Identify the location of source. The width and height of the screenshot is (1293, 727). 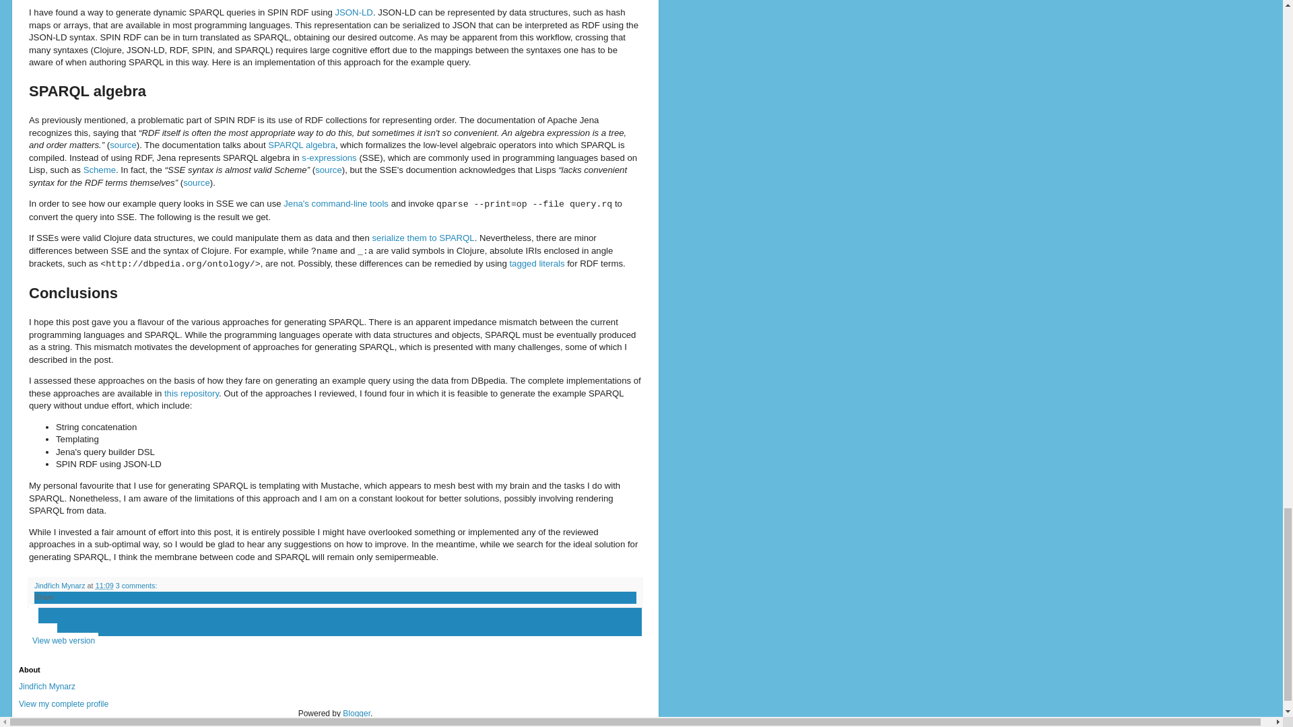
(123, 145).